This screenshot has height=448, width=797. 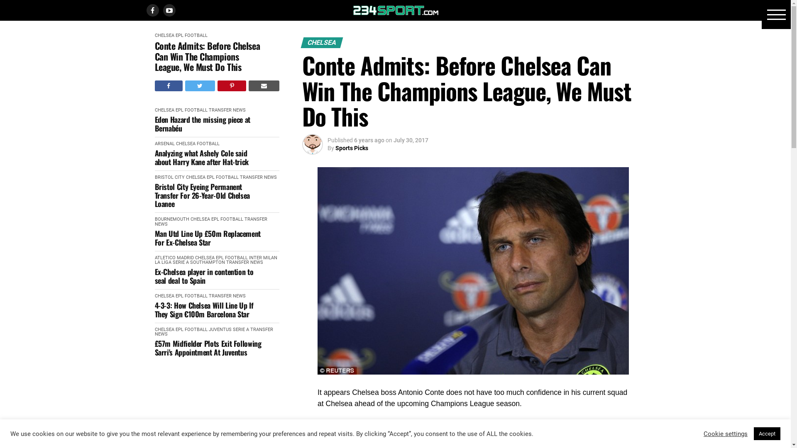 I want to click on Pin This Post, so click(x=232, y=86).